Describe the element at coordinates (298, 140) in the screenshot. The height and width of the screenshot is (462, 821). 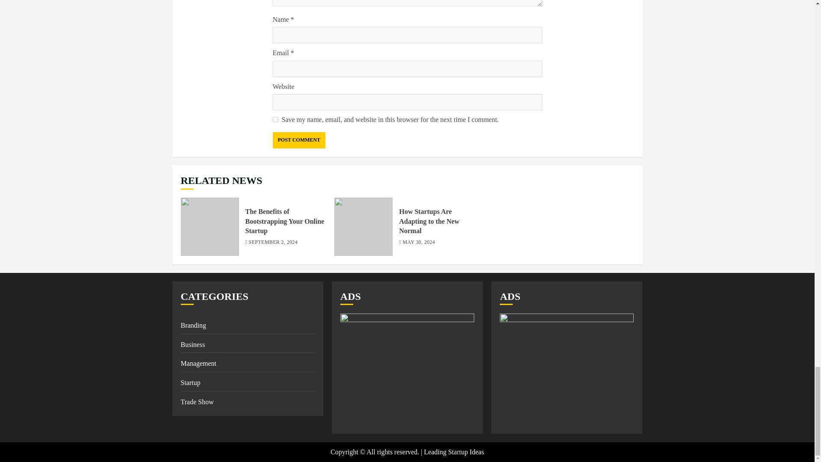
I see `Post Comment` at that location.